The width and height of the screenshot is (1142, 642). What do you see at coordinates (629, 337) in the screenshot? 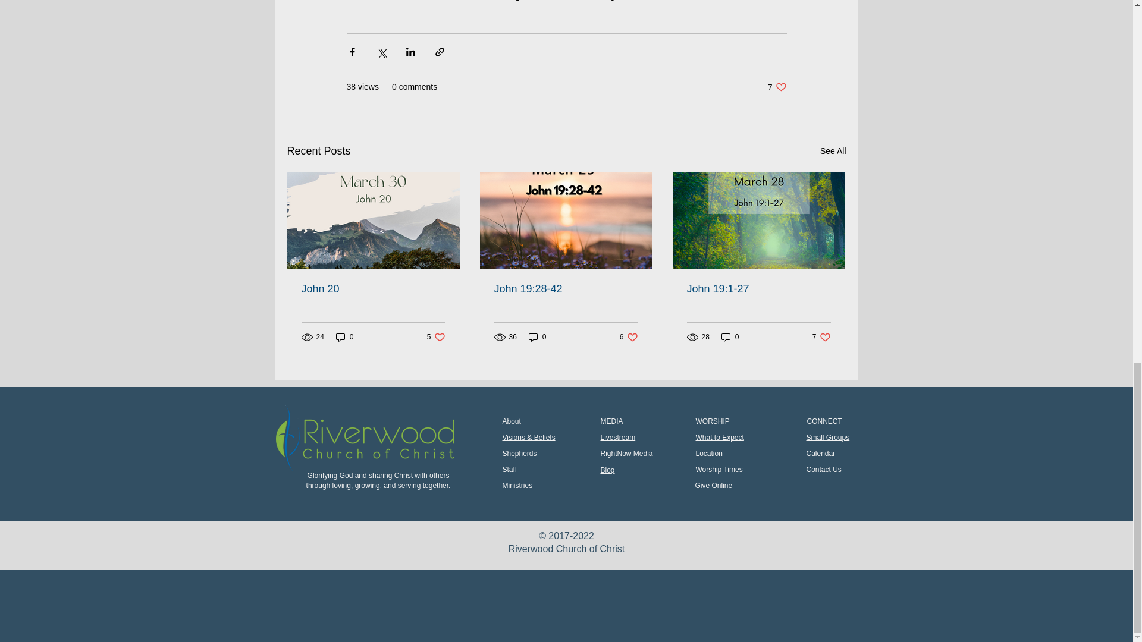
I see `0` at bounding box center [629, 337].